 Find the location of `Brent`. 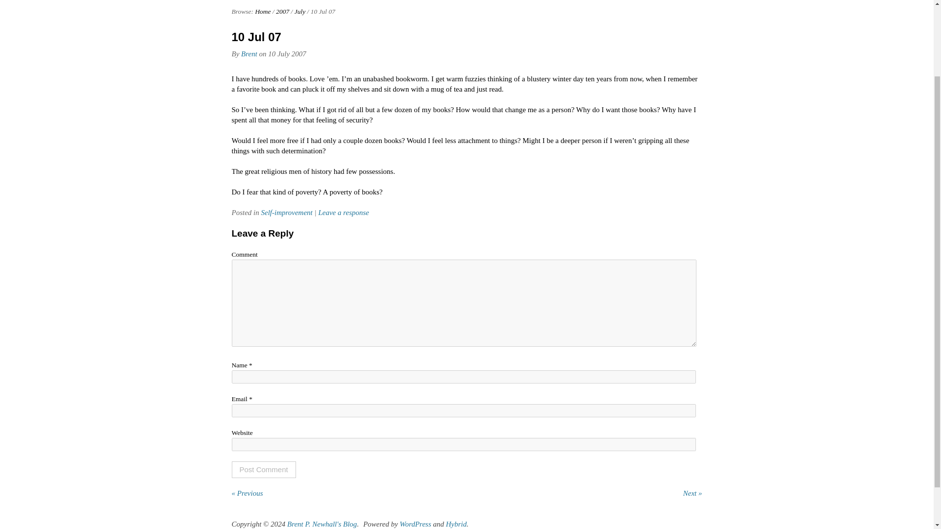

Brent is located at coordinates (249, 53).